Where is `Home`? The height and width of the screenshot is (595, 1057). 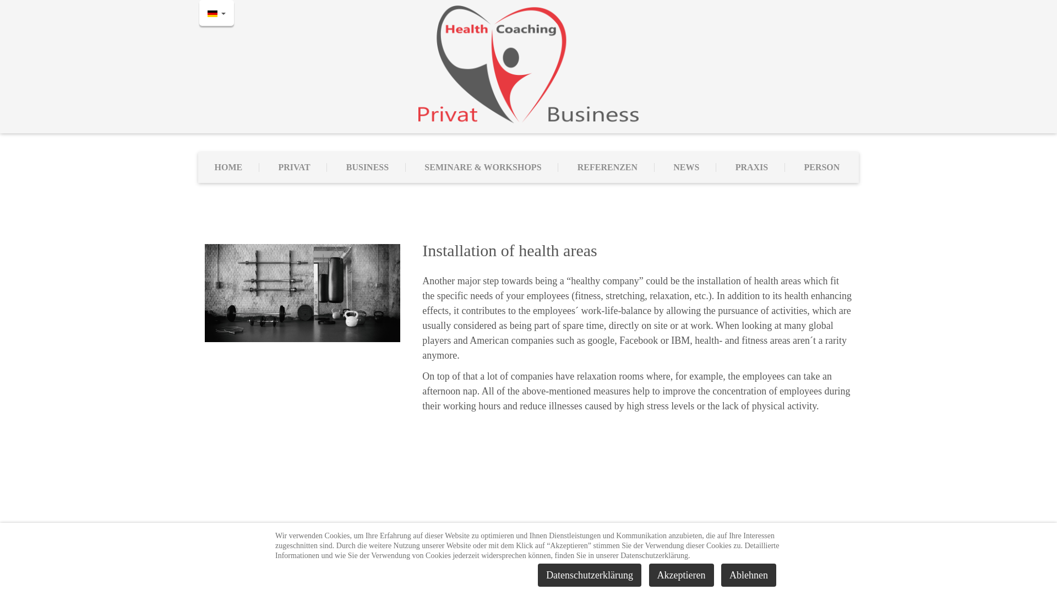 Home is located at coordinates (528, 64).